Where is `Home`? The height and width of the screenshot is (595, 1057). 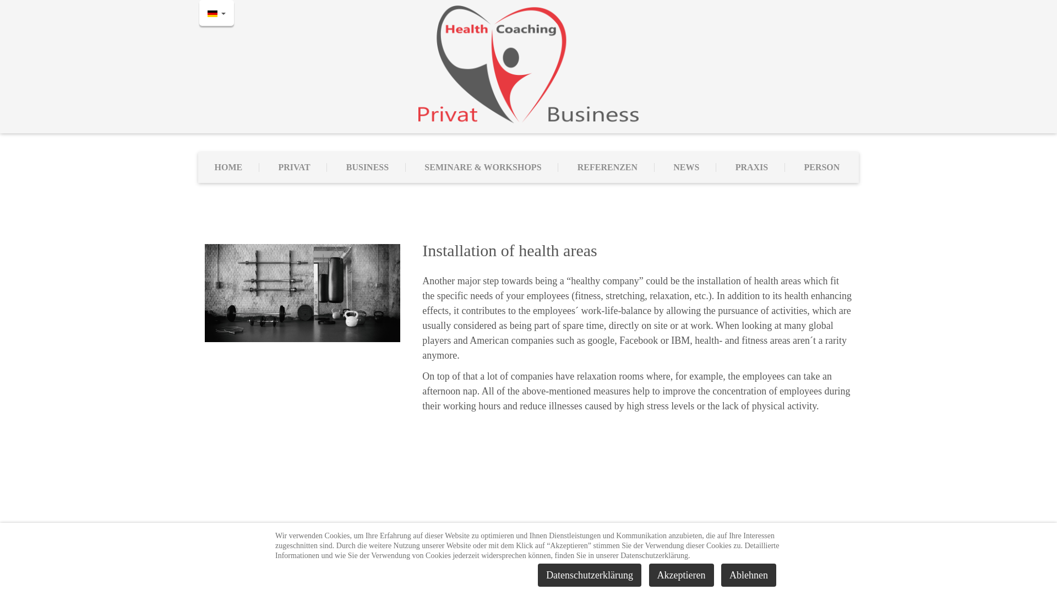 Home is located at coordinates (528, 64).